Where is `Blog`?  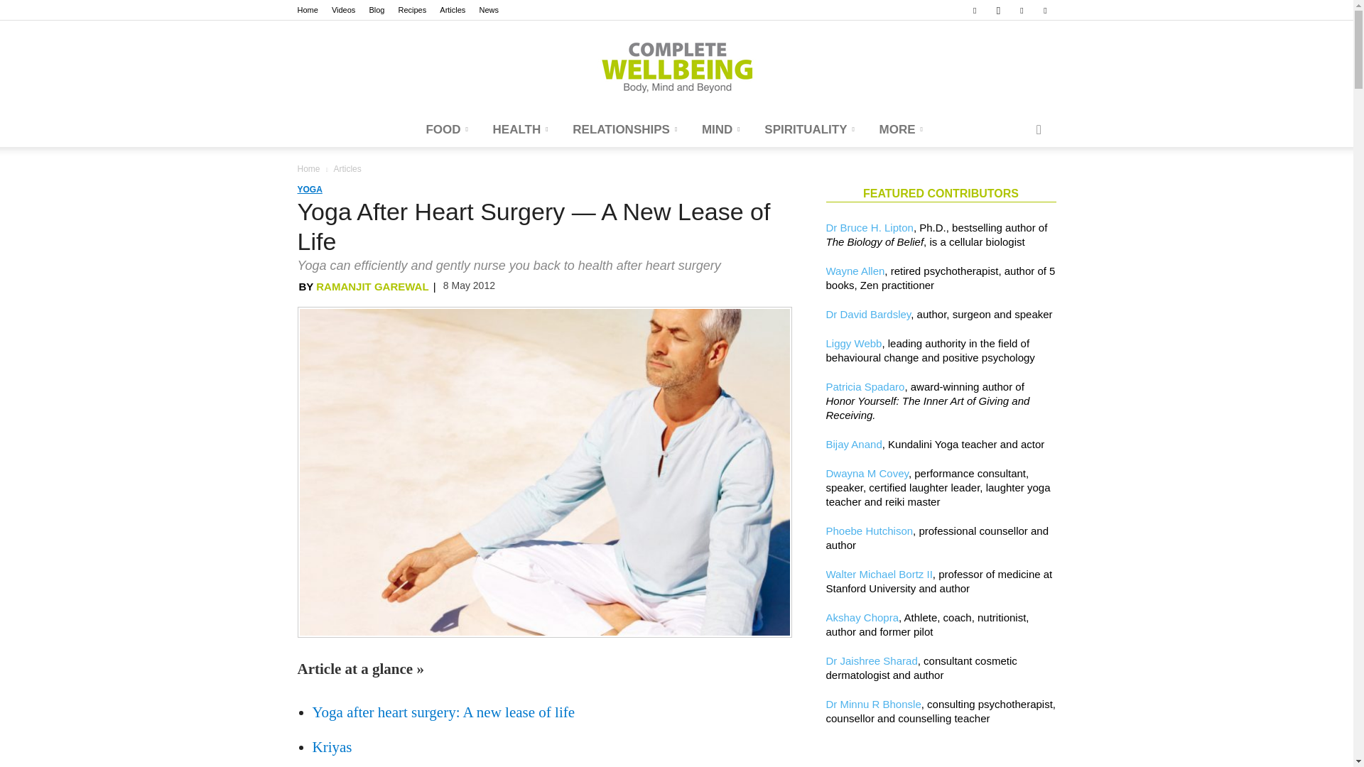
Blog is located at coordinates (377, 10).